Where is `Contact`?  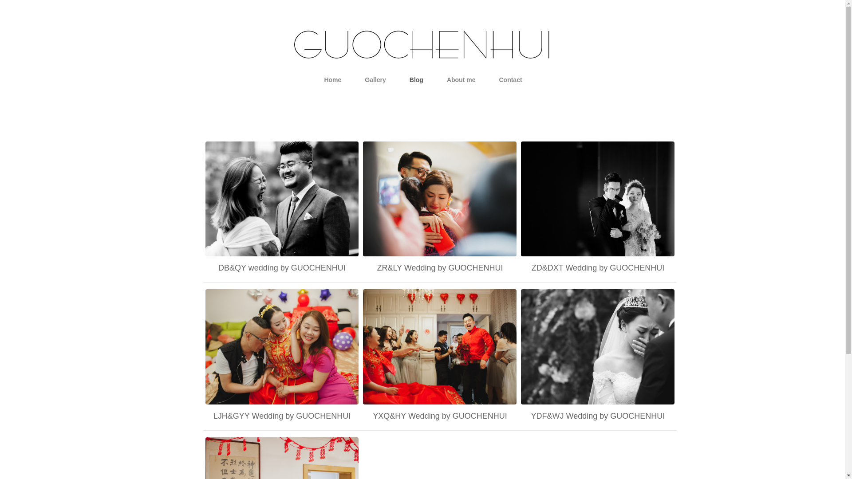 Contact is located at coordinates (510, 80).